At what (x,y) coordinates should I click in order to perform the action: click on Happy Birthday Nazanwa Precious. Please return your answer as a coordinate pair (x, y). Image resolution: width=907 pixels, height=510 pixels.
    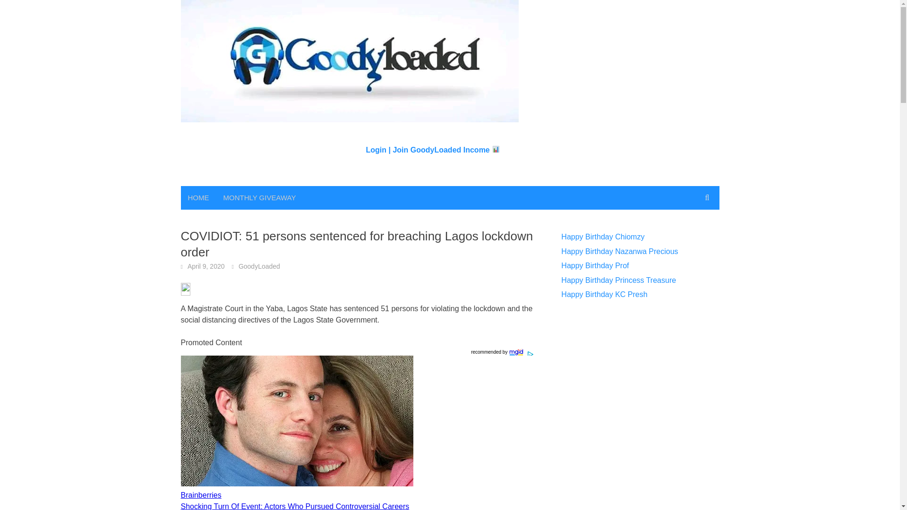
    Looking at the image, I should click on (619, 251).